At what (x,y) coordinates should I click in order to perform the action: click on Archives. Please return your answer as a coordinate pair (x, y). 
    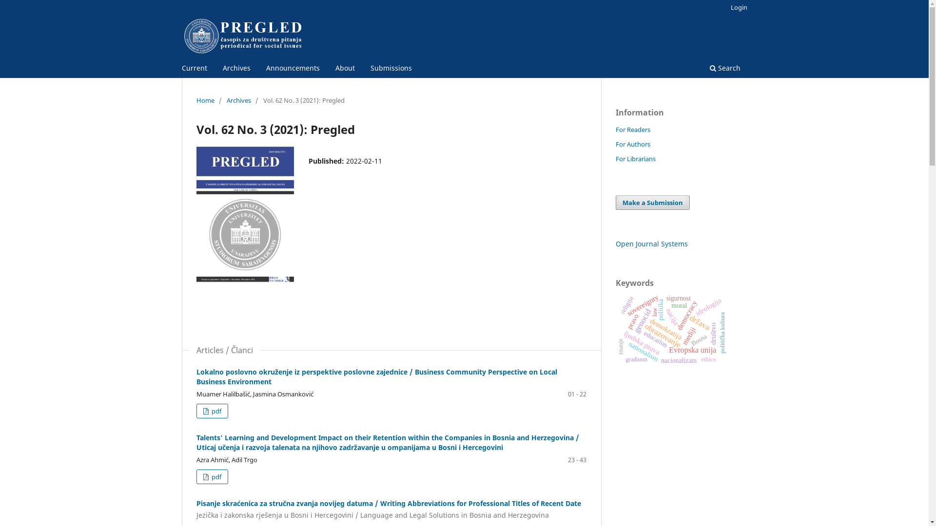
    Looking at the image, I should click on (237, 69).